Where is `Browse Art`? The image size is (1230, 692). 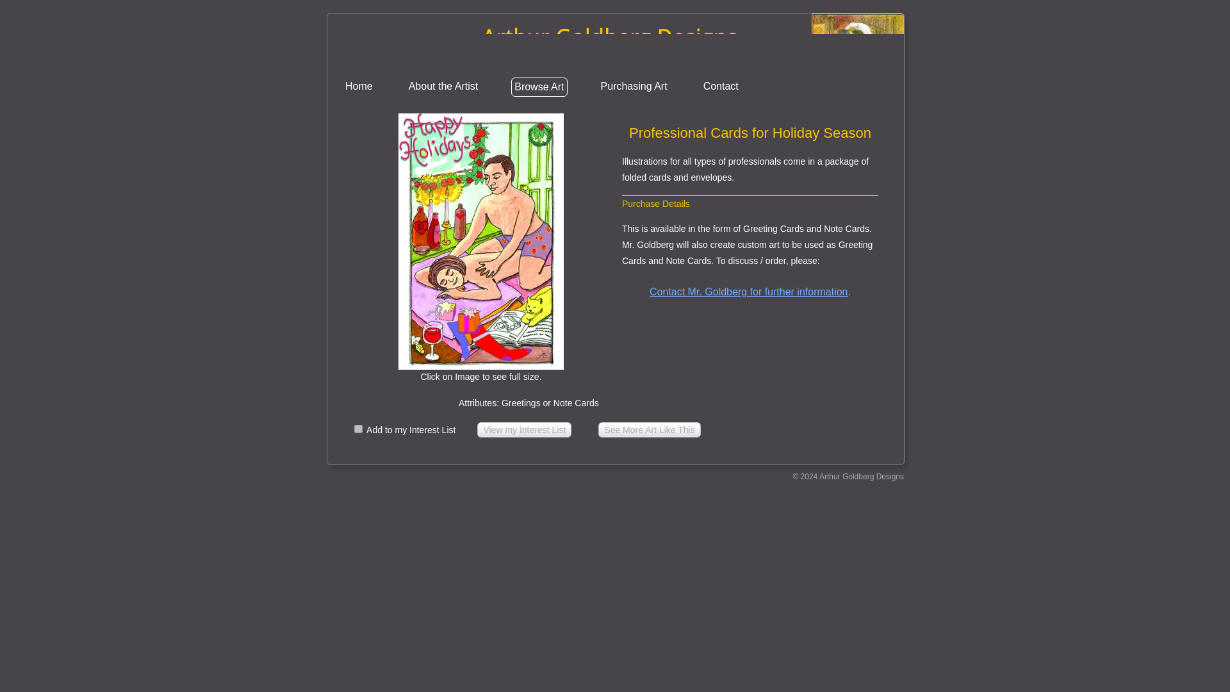
Browse Art is located at coordinates (539, 87).